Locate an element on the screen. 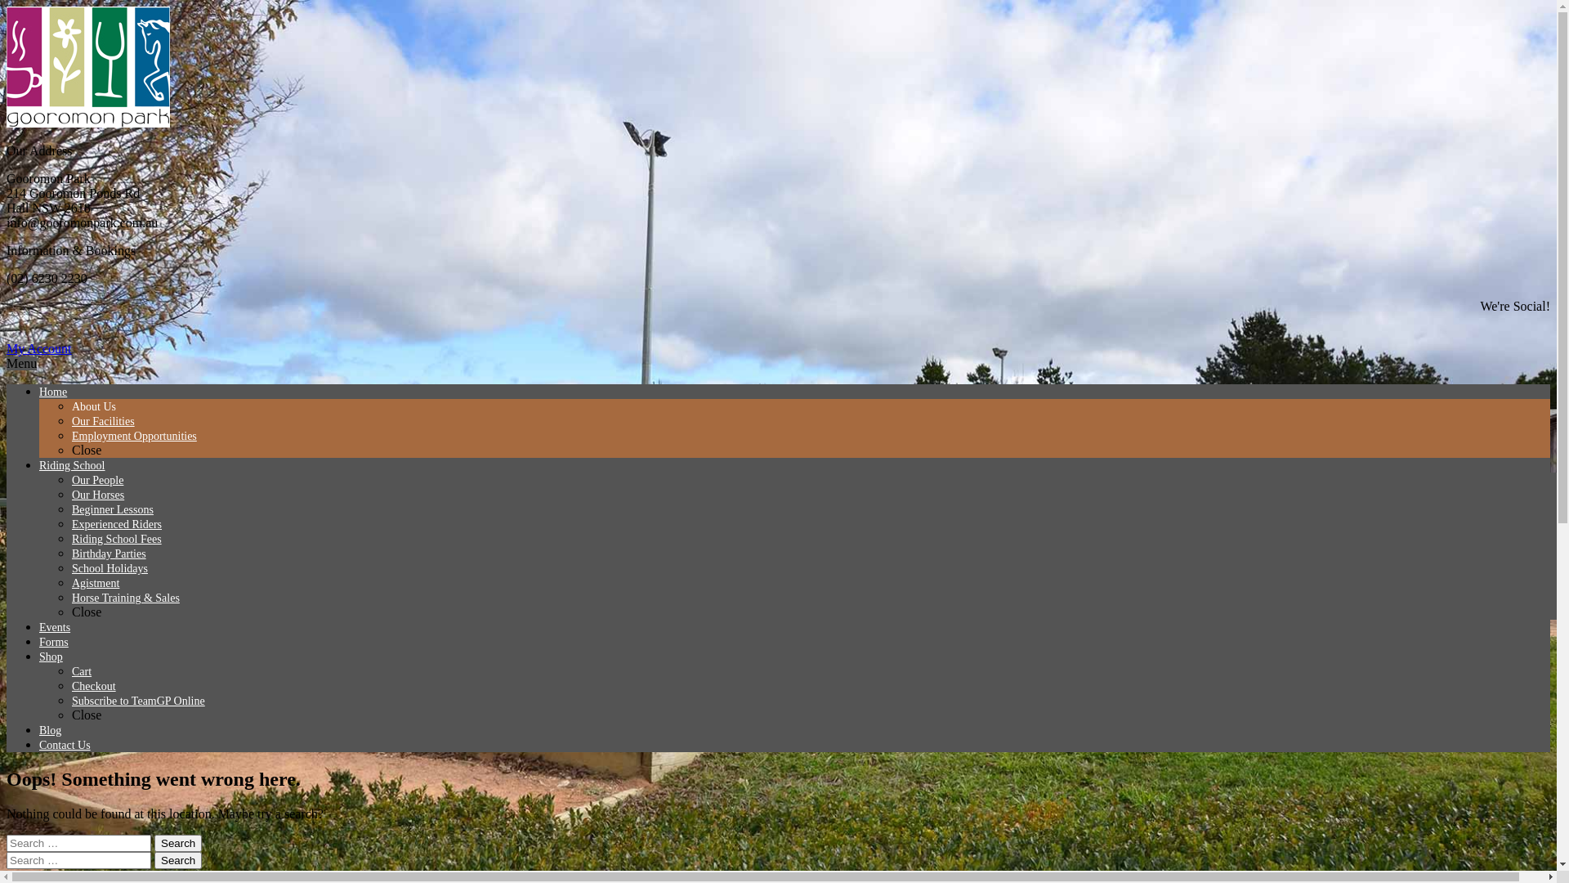 This screenshot has height=883, width=1569. Shop is located at coordinates (51, 657).